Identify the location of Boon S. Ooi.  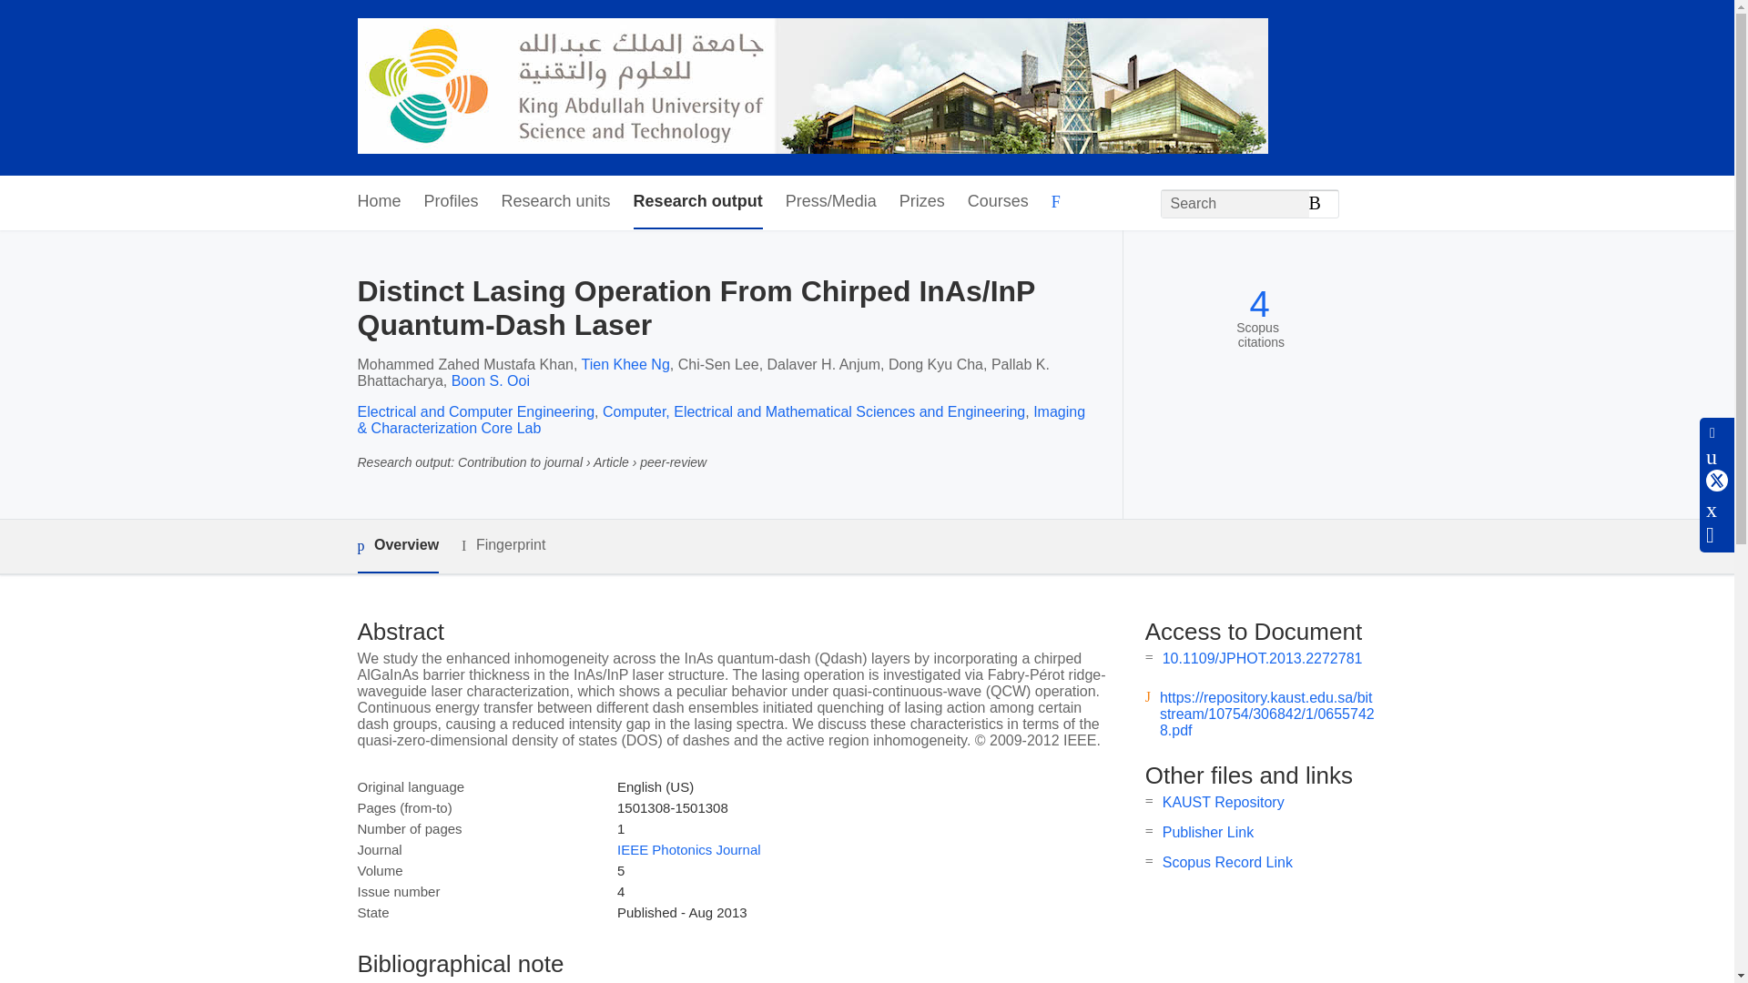
(490, 380).